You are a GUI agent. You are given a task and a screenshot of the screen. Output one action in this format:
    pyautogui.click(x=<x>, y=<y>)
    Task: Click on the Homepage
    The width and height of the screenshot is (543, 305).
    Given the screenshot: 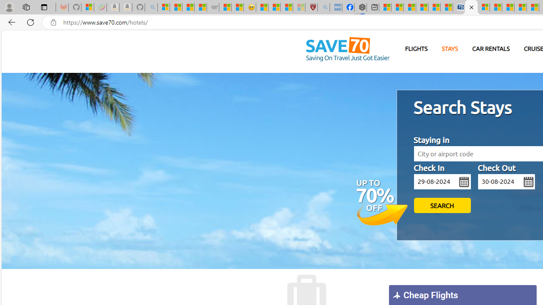 What is the action you would take?
    pyautogui.click(x=347, y=50)
    